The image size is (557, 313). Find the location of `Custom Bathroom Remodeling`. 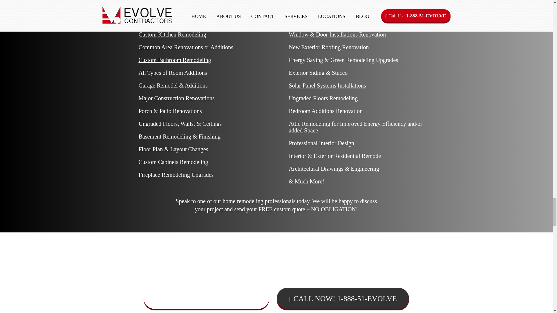

Custom Bathroom Remodeling is located at coordinates (175, 60).